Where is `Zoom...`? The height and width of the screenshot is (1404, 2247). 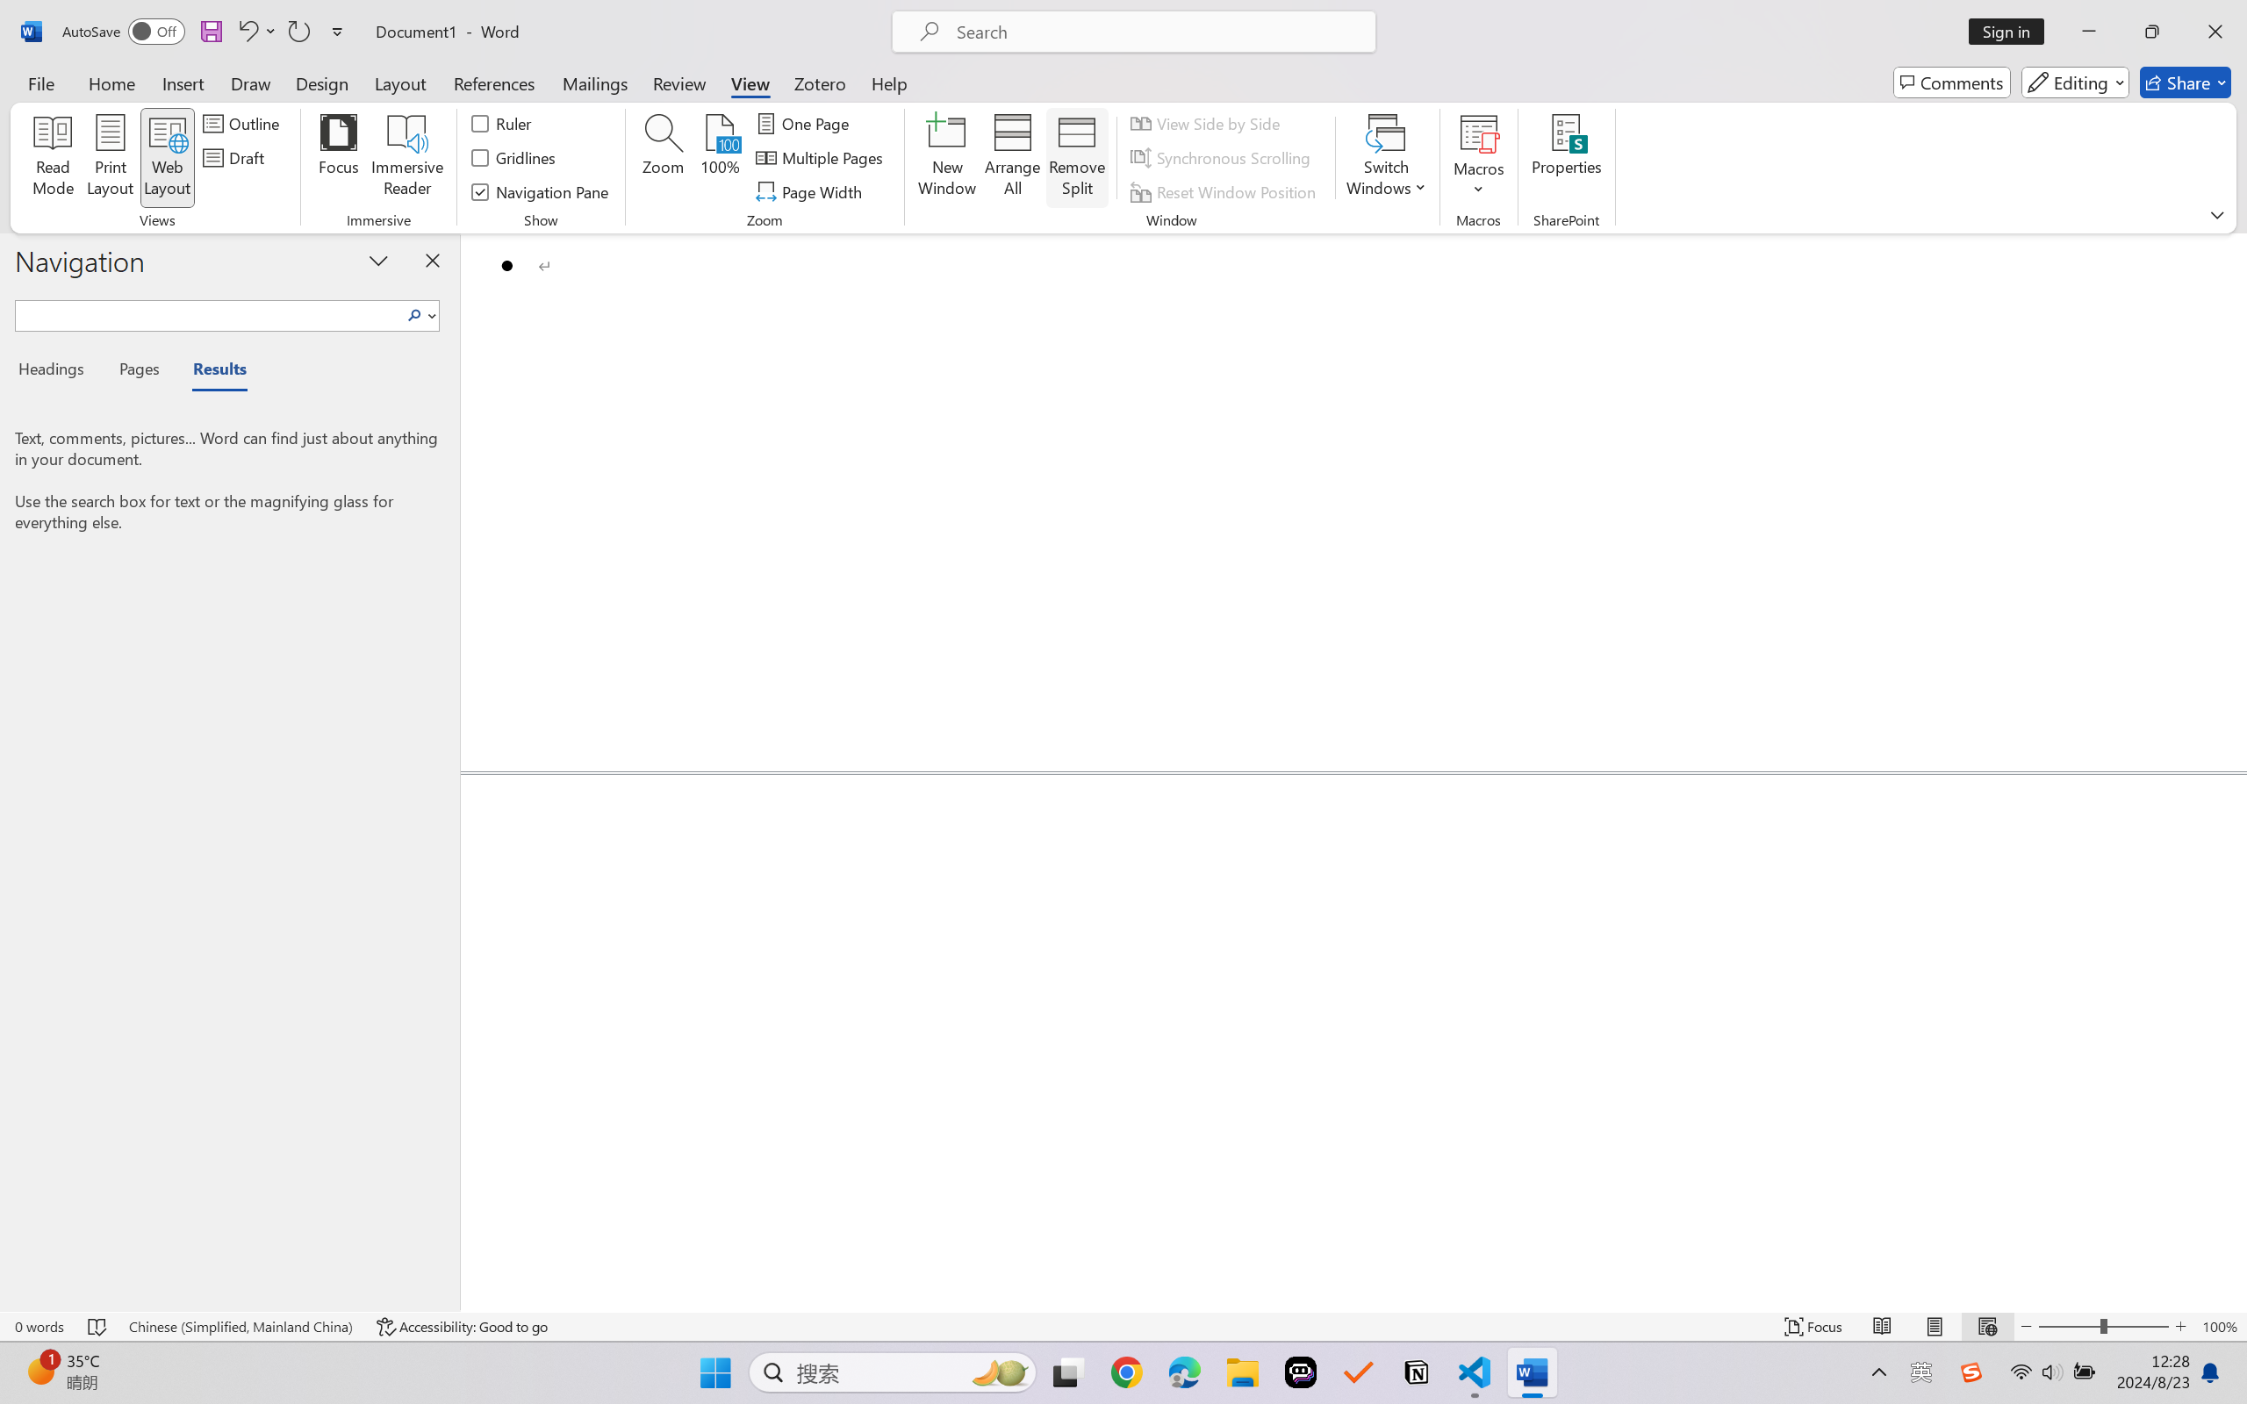
Zoom... is located at coordinates (662, 158).